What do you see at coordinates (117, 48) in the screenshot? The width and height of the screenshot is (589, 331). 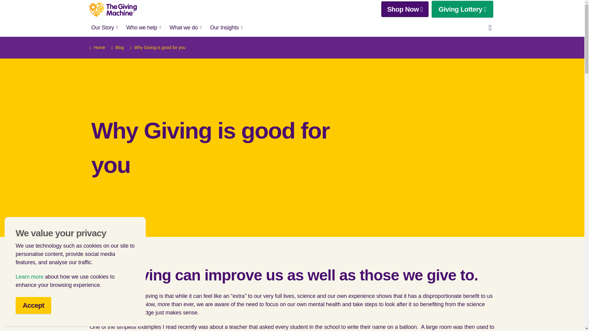 I see `Blog` at bounding box center [117, 48].